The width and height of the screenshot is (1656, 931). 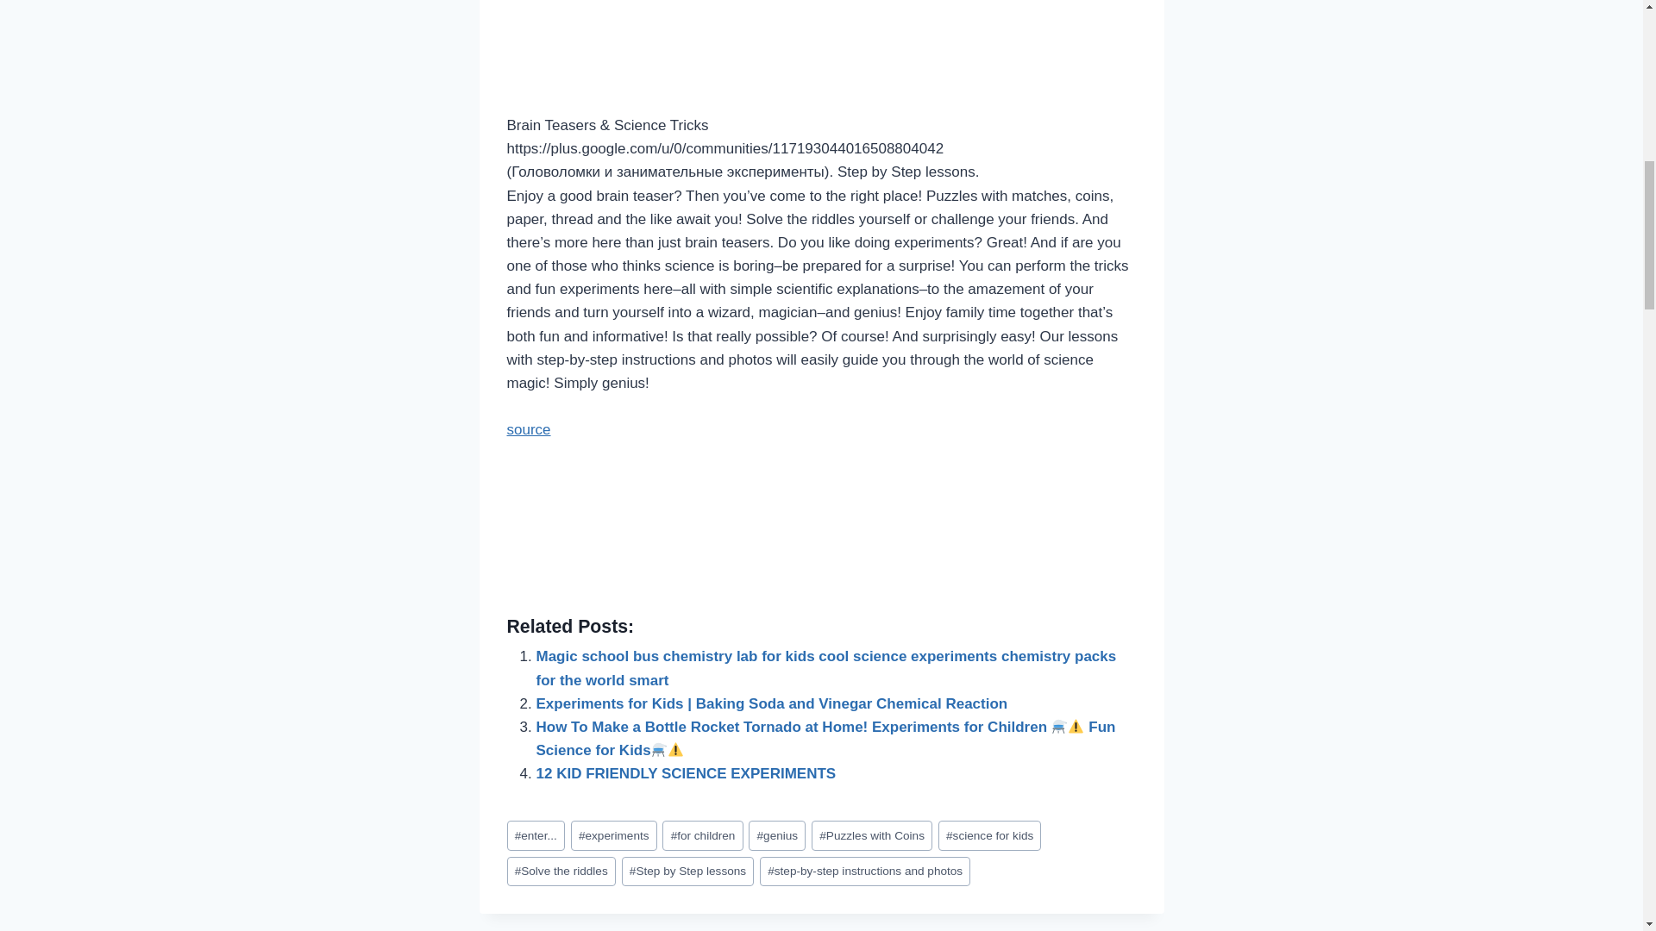 What do you see at coordinates (688, 872) in the screenshot?
I see `Step by Step lessons` at bounding box center [688, 872].